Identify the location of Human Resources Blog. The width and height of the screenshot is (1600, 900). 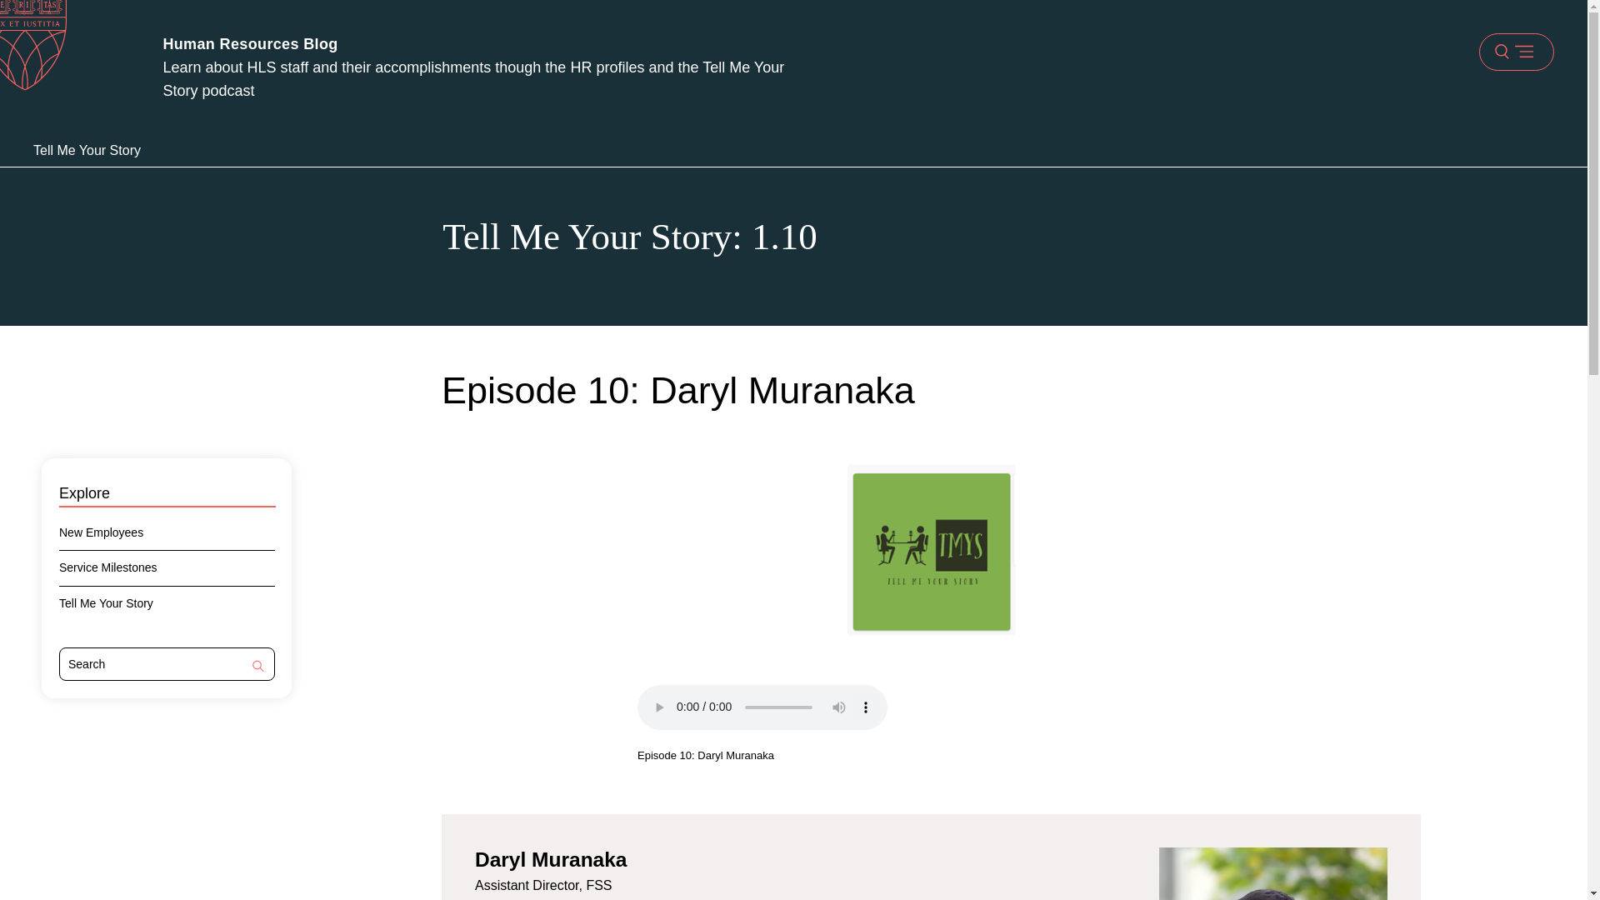
(250, 45).